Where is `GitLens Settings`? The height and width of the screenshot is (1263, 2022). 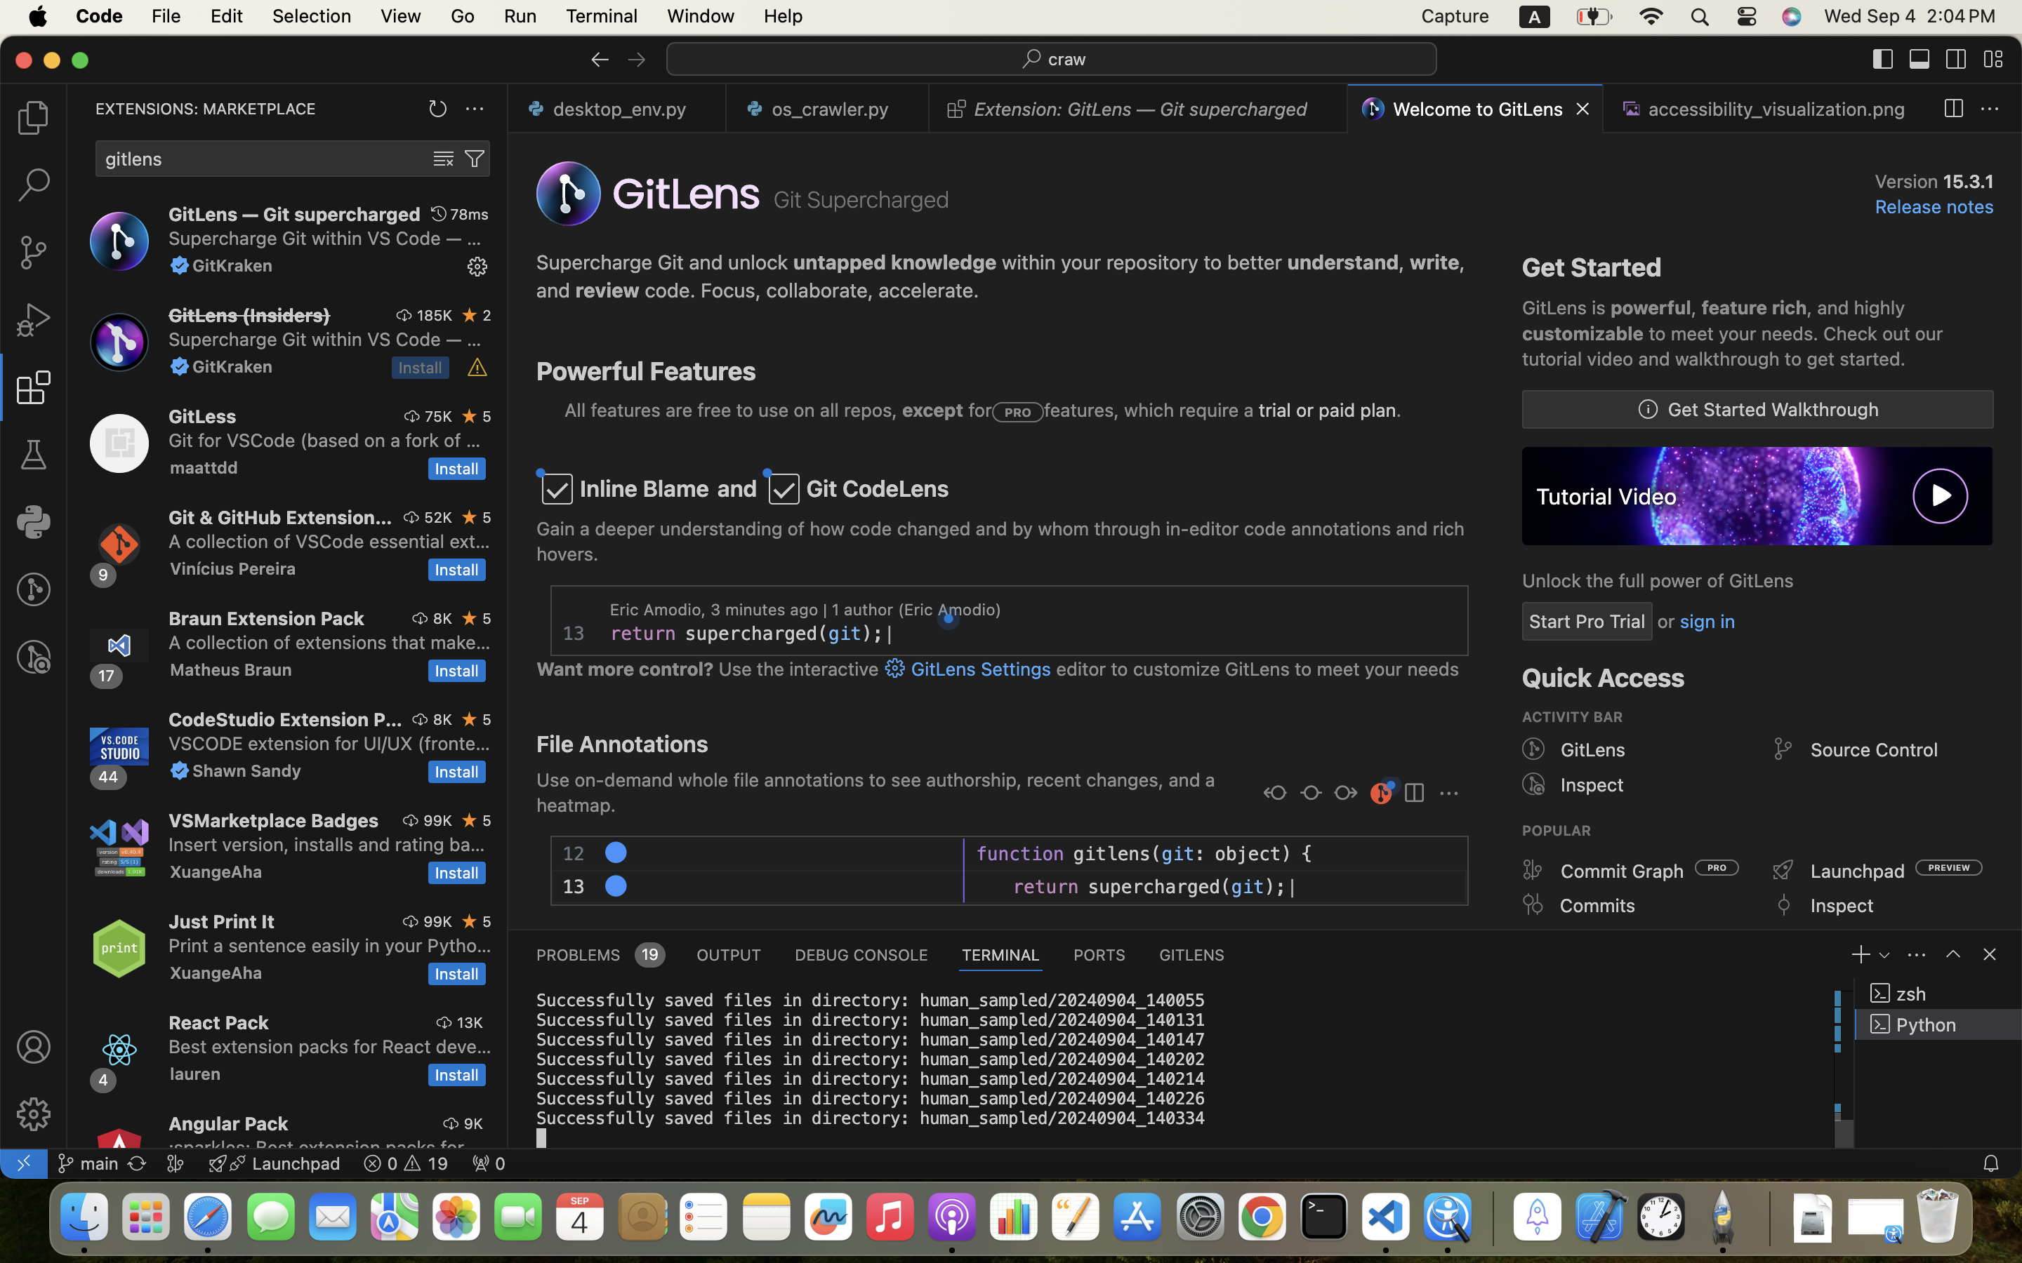
GitLens Settings is located at coordinates (979, 669).